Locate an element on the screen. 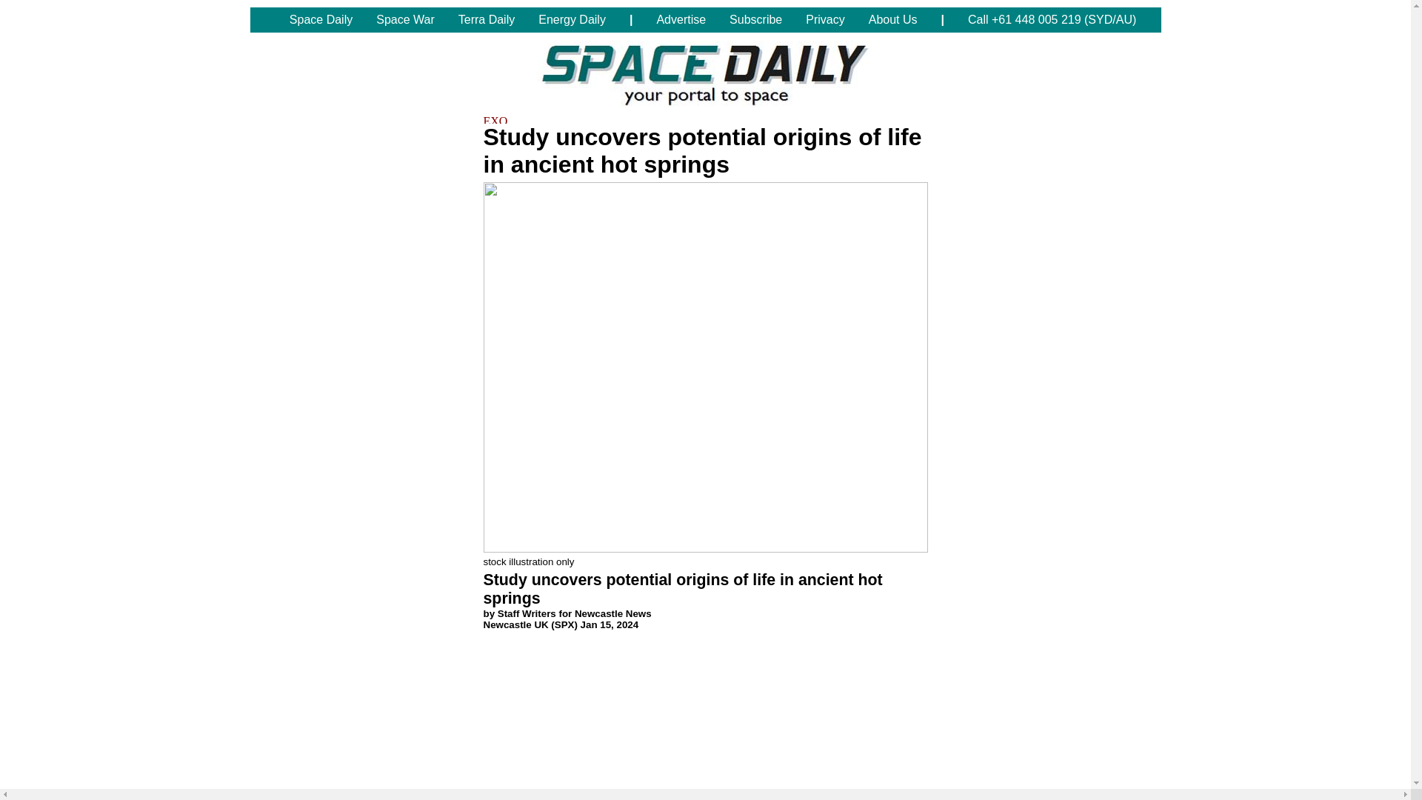 Image resolution: width=1422 pixels, height=800 pixels. Subscribe is located at coordinates (755, 19).